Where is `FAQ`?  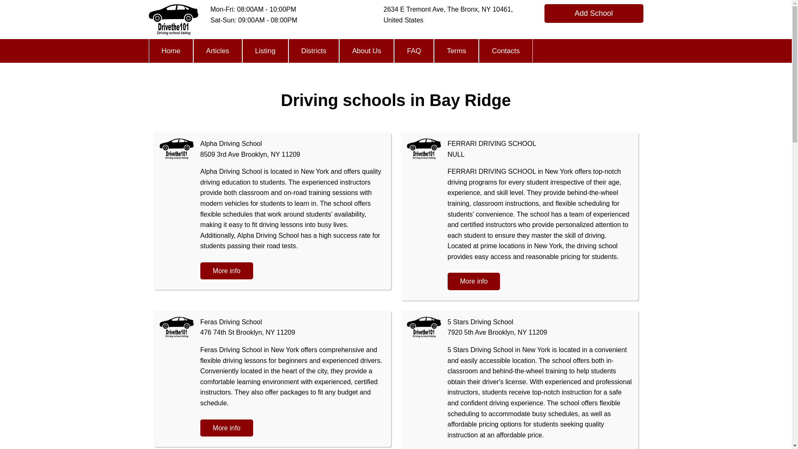
FAQ is located at coordinates (414, 51).